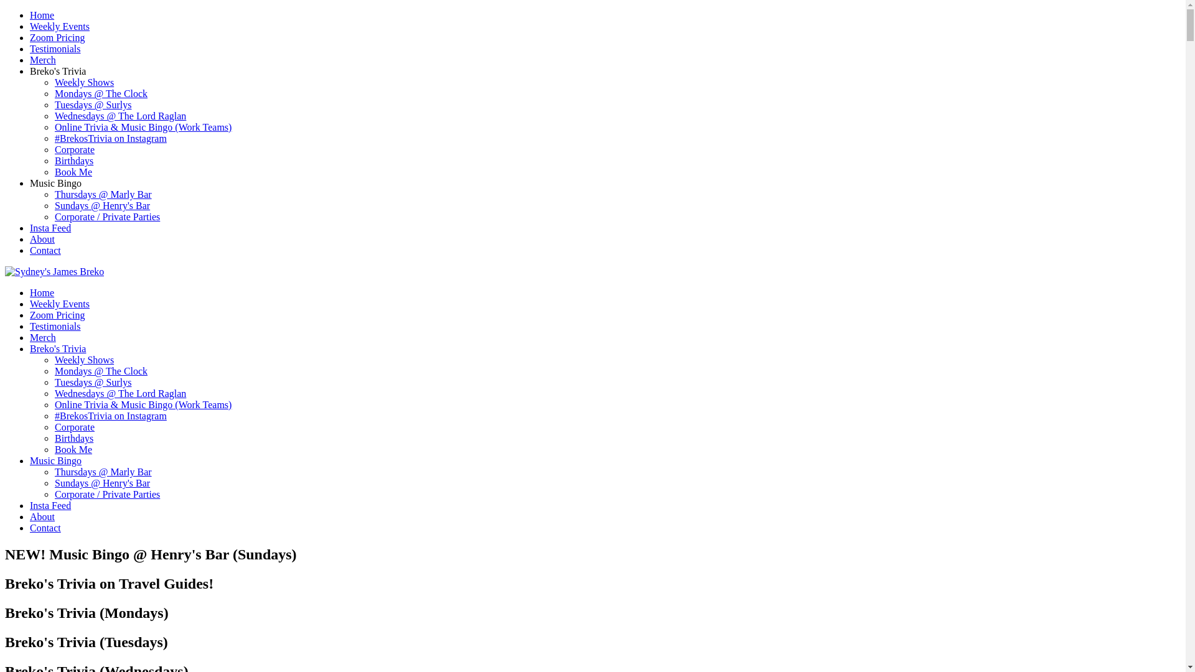 This screenshot has width=1195, height=672. What do you see at coordinates (107, 494) in the screenshot?
I see `Corporate / Private Parties` at bounding box center [107, 494].